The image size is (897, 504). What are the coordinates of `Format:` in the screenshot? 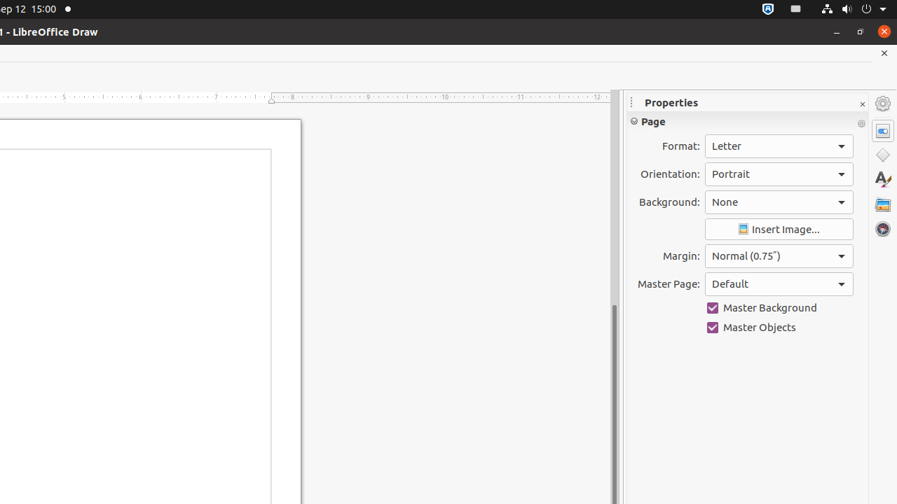 It's located at (779, 146).